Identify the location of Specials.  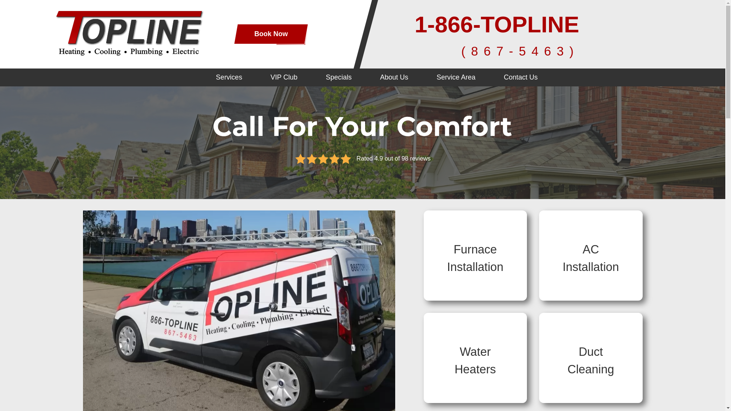
(339, 77).